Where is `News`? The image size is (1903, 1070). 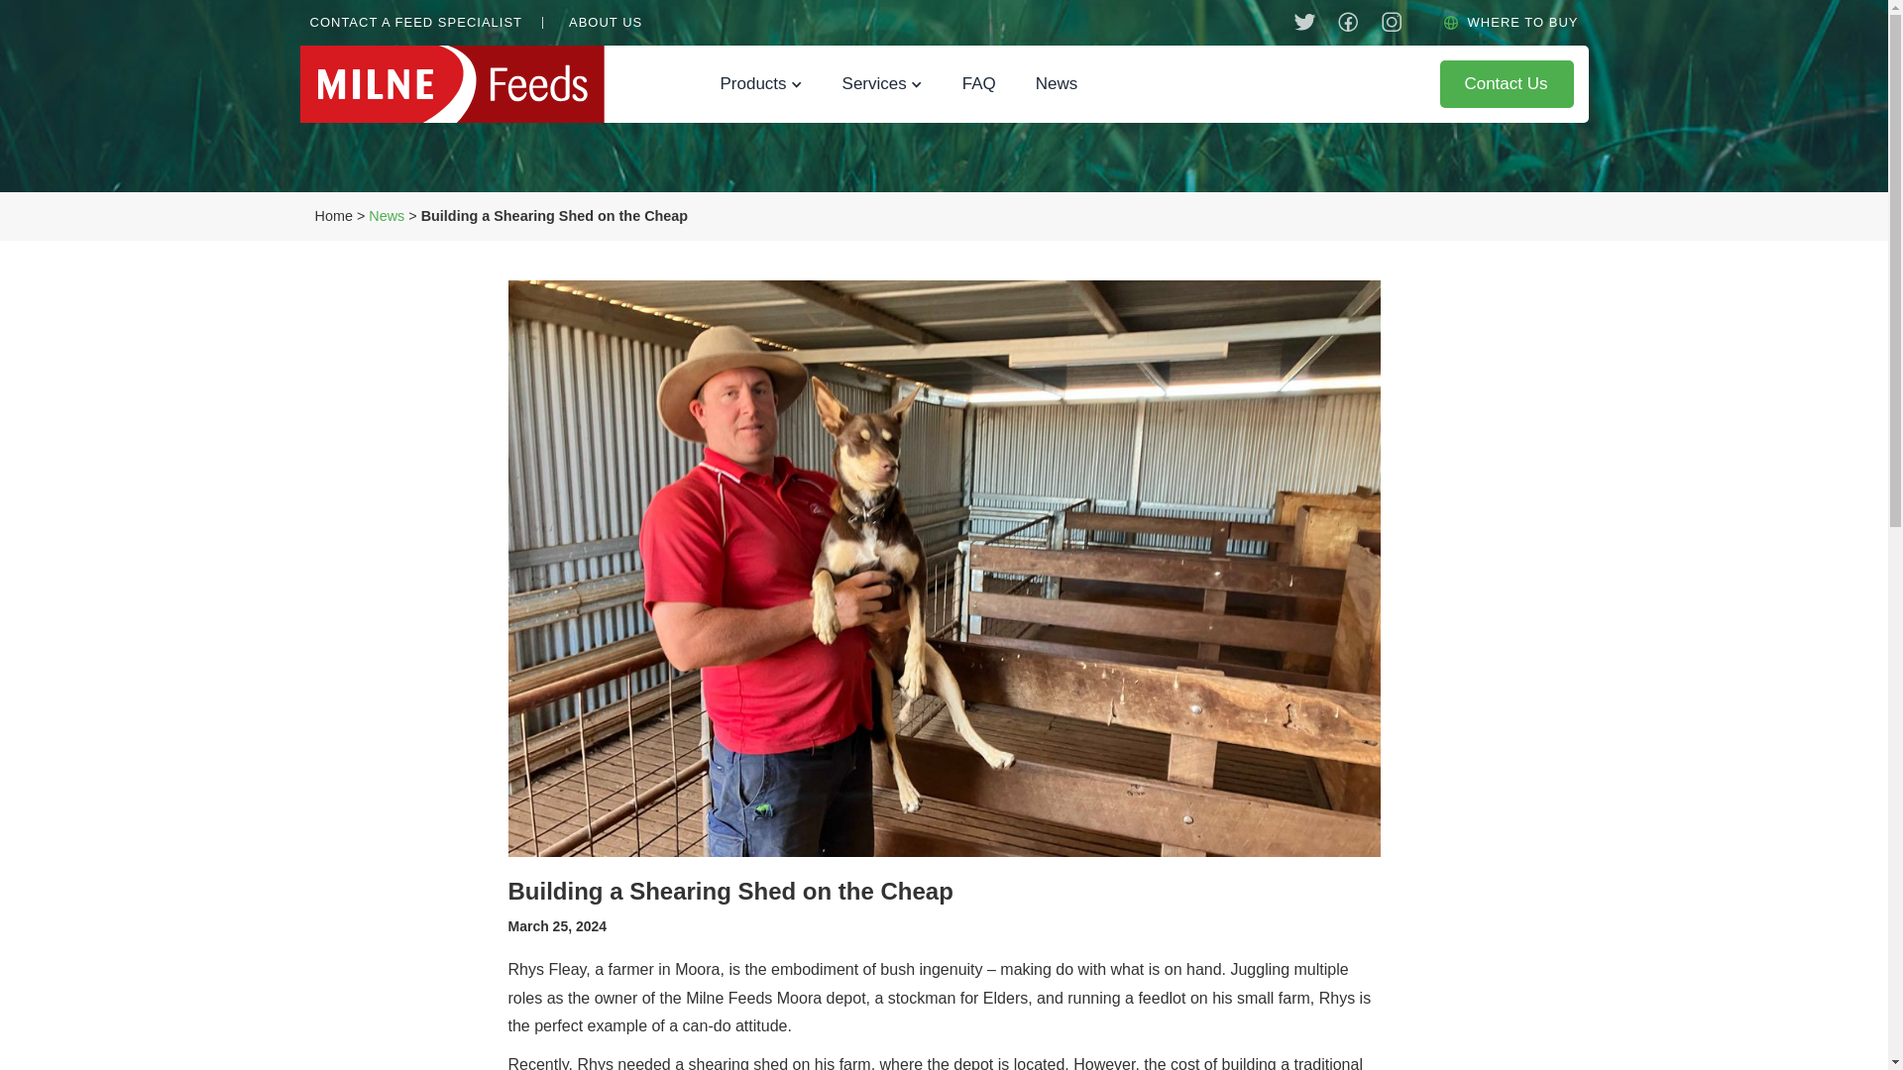
News is located at coordinates (1057, 84).